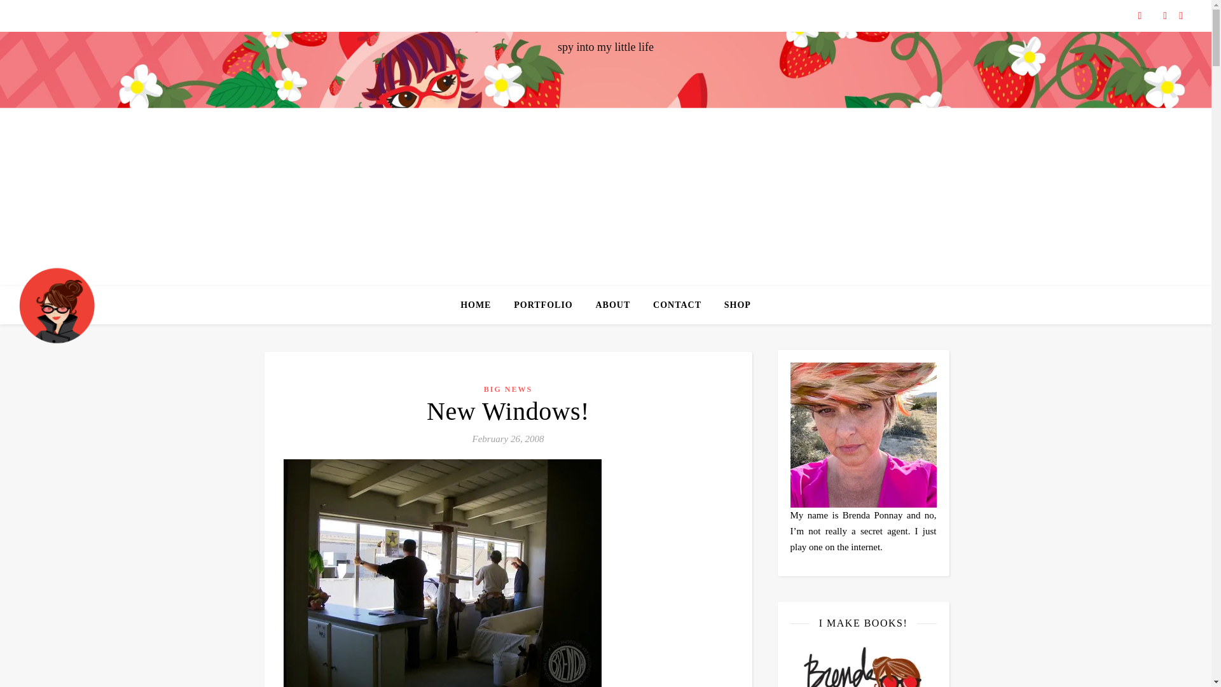 The width and height of the screenshot is (1221, 687). Describe the element at coordinates (480, 305) in the screenshot. I see `HOME` at that location.